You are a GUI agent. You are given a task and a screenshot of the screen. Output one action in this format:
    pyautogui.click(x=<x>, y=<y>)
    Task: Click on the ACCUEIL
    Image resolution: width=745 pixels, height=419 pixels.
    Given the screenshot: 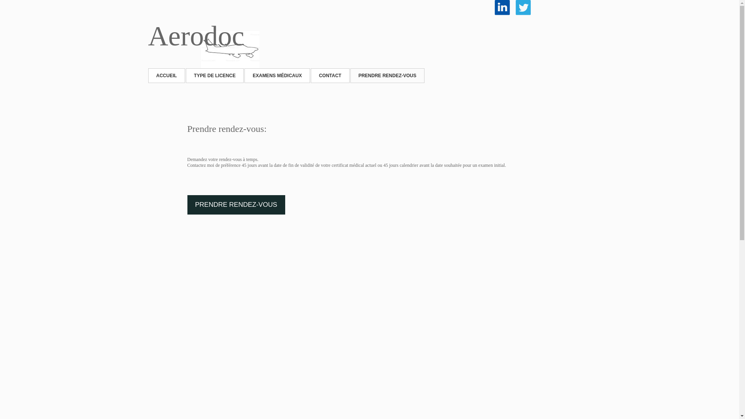 What is the action you would take?
    pyautogui.click(x=167, y=76)
    